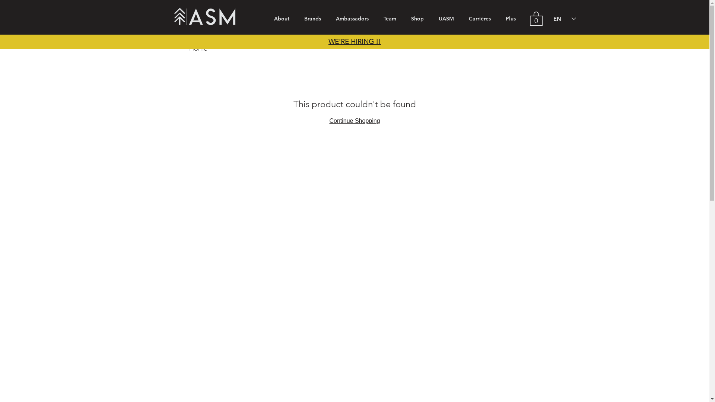  Describe the element at coordinates (355, 121) in the screenshot. I see `Continue Shopping` at that location.